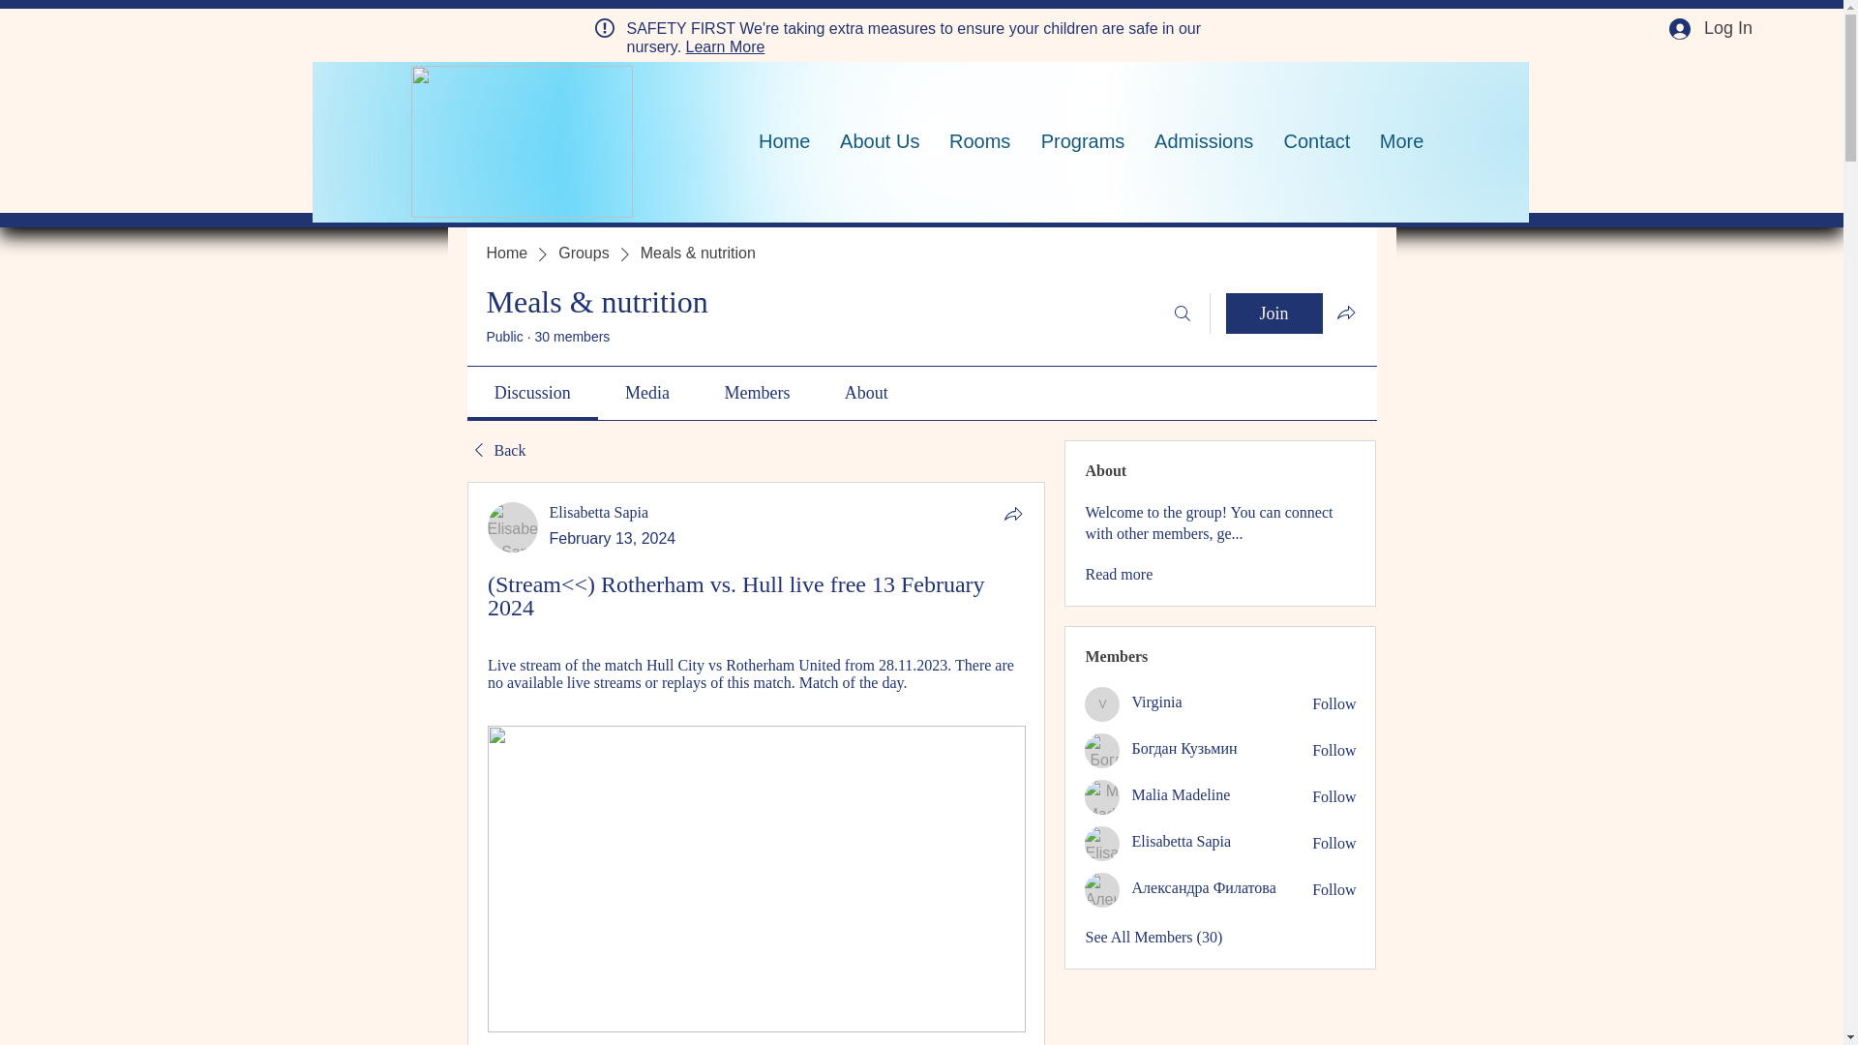  What do you see at coordinates (1102, 797) in the screenshot?
I see `Malia Madeline` at bounding box center [1102, 797].